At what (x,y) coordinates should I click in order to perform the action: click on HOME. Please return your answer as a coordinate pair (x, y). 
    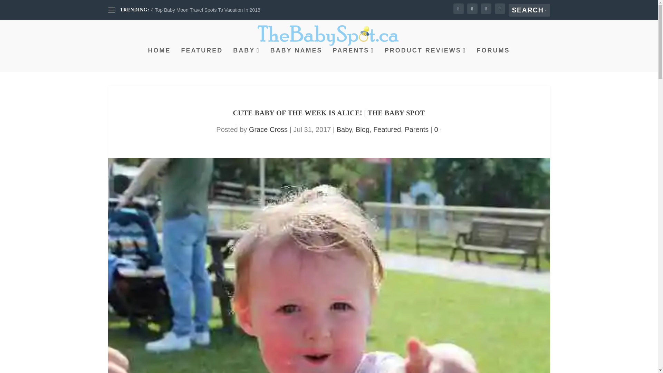
    Looking at the image, I should click on (160, 60).